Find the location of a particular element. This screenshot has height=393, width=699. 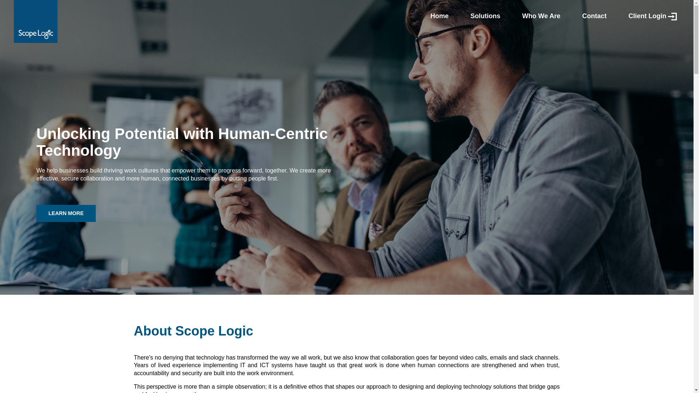

Client Login is located at coordinates (652, 16).